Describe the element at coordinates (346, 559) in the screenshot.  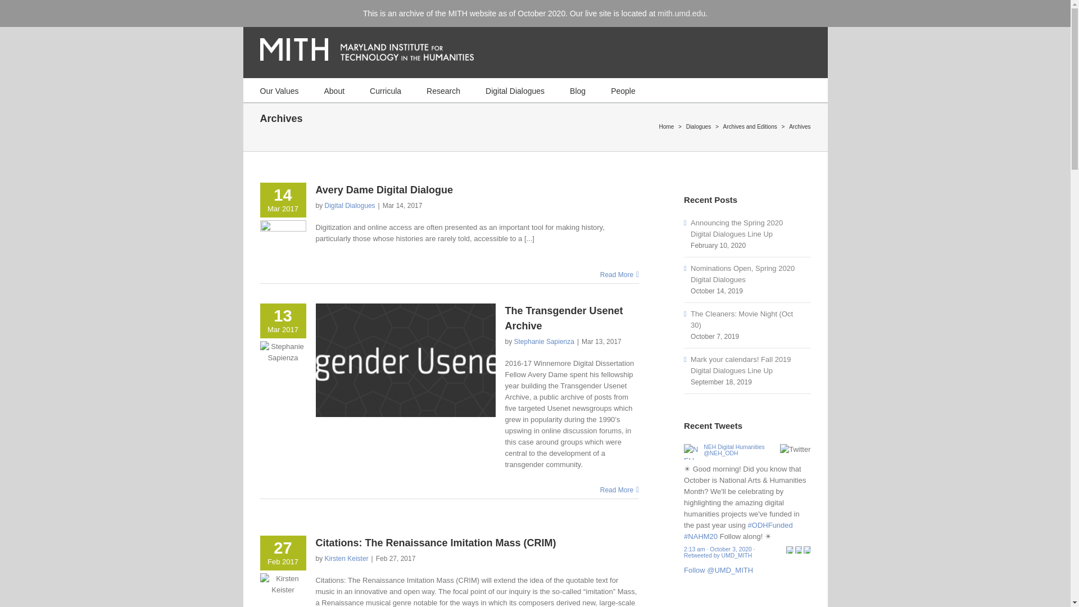
I see `Posts by Kirsten Keister` at that location.